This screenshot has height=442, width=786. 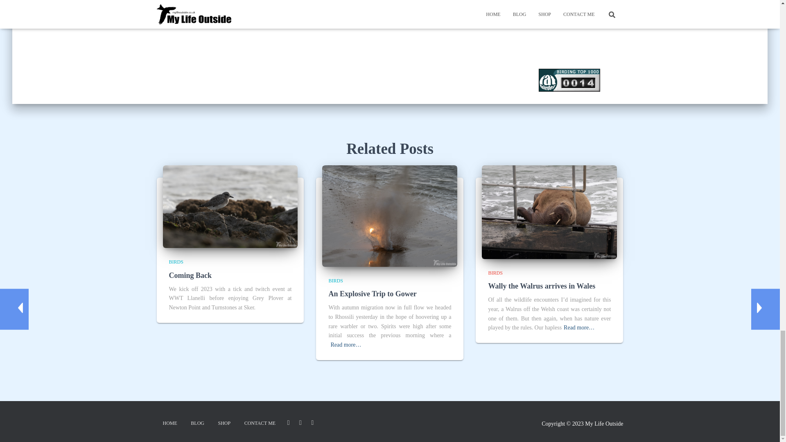 I want to click on An Explosive Trip to Gower, so click(x=390, y=215).